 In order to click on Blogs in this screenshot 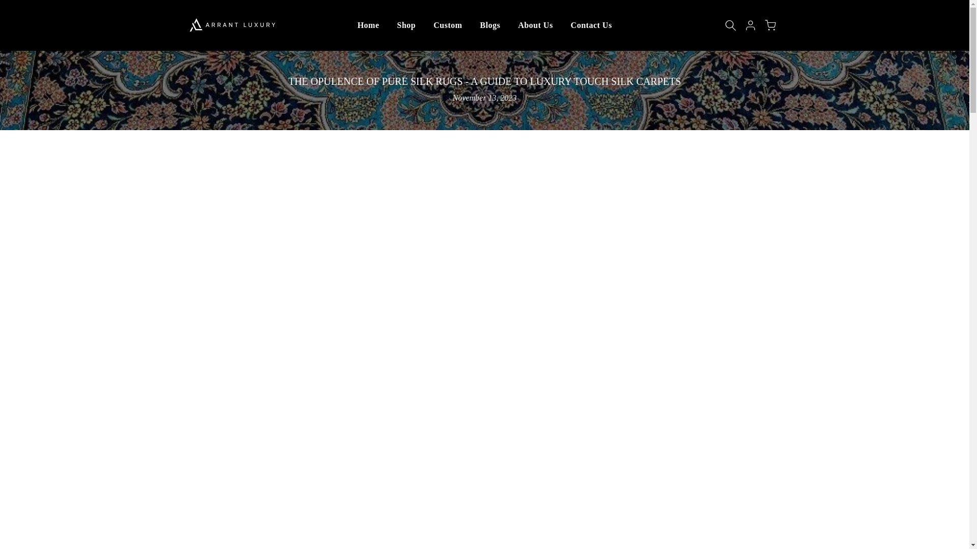, I will do `click(490, 25)`.